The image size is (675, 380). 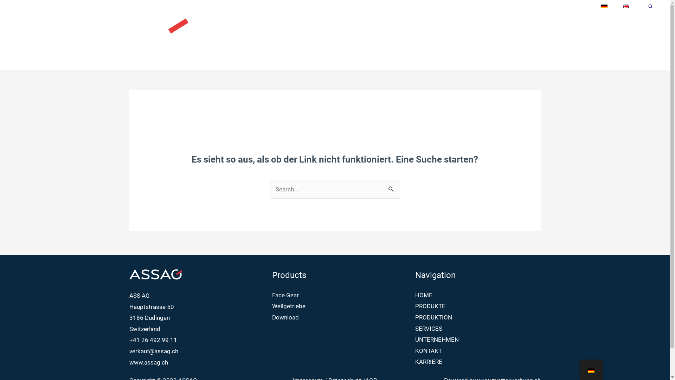 What do you see at coordinates (429, 329) in the screenshot?
I see `SERVICES` at bounding box center [429, 329].